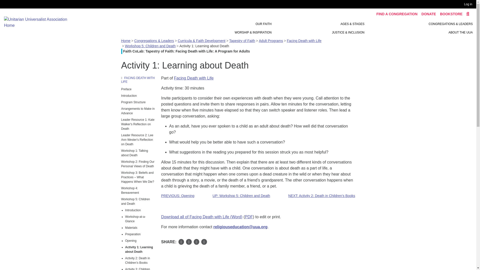  What do you see at coordinates (428, 14) in the screenshot?
I see `DONATE` at bounding box center [428, 14].